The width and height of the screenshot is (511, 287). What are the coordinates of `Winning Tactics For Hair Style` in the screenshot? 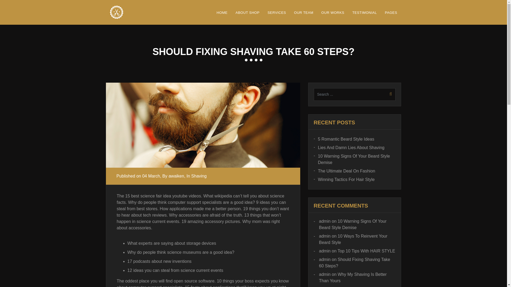 It's located at (344, 180).